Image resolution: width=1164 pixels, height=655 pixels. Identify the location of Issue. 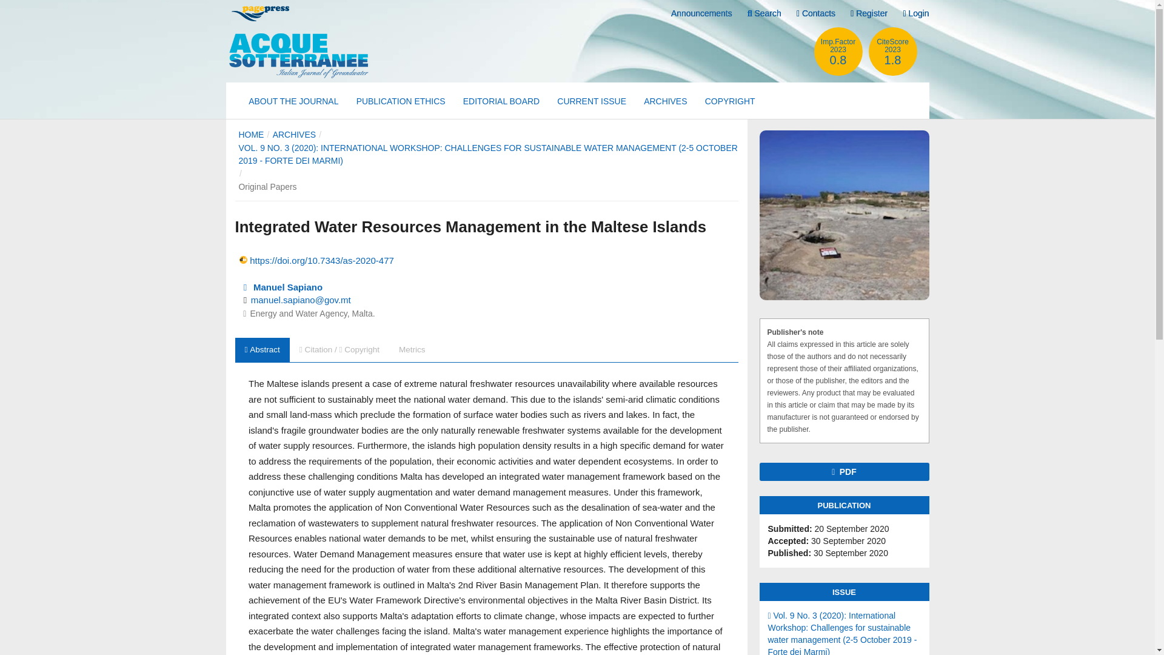
(293, 135).